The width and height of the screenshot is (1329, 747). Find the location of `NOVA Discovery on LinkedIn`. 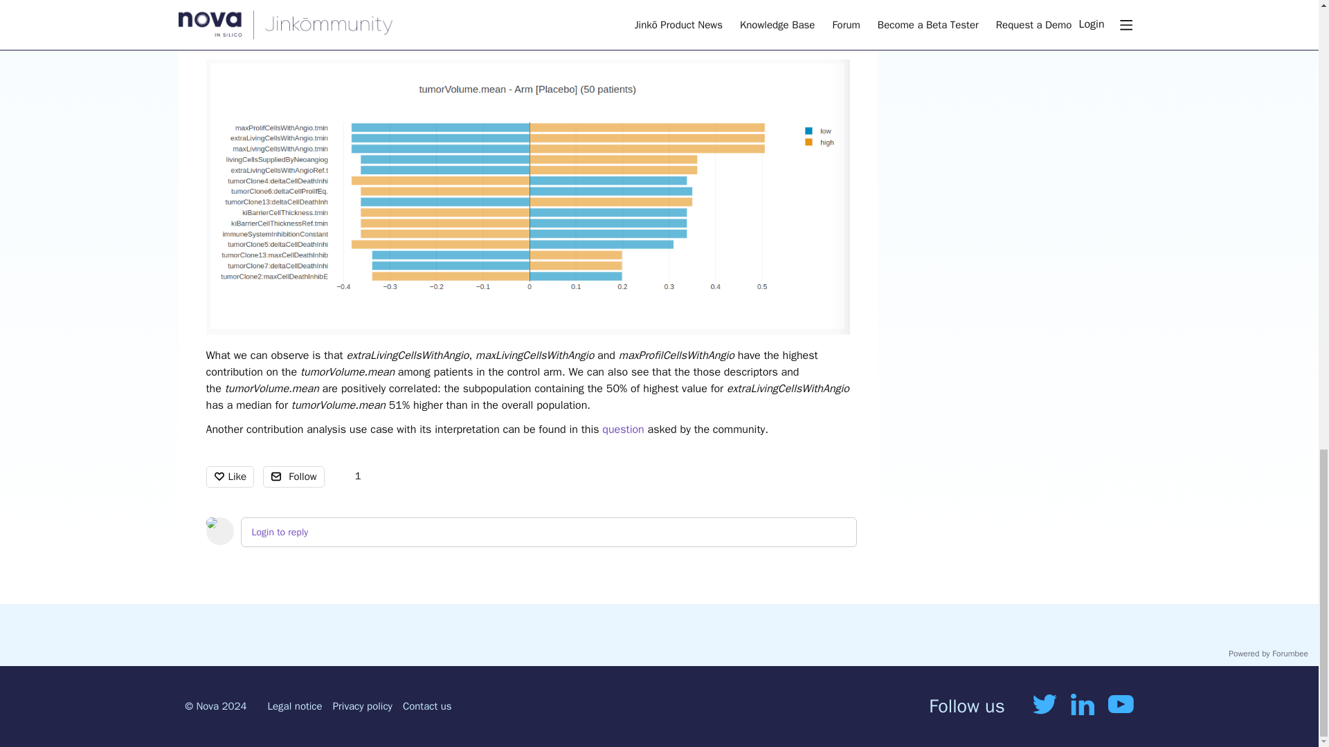

NOVA Discovery on LinkedIn is located at coordinates (1083, 707).